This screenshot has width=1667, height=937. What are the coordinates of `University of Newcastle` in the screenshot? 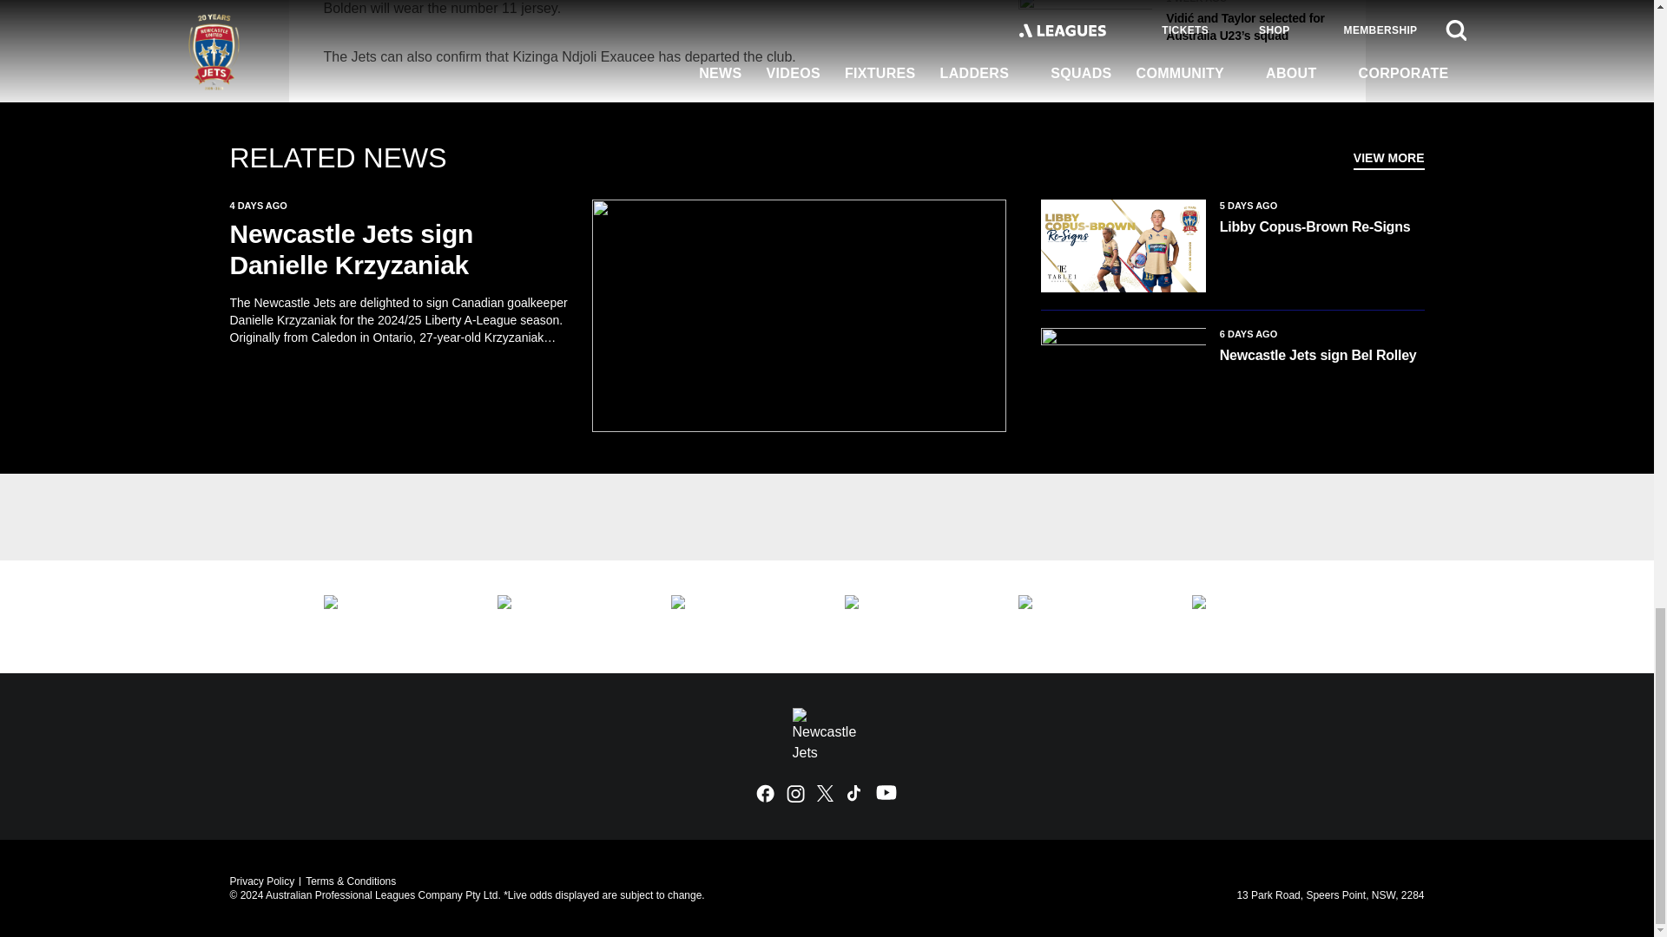 It's located at (566, 616).